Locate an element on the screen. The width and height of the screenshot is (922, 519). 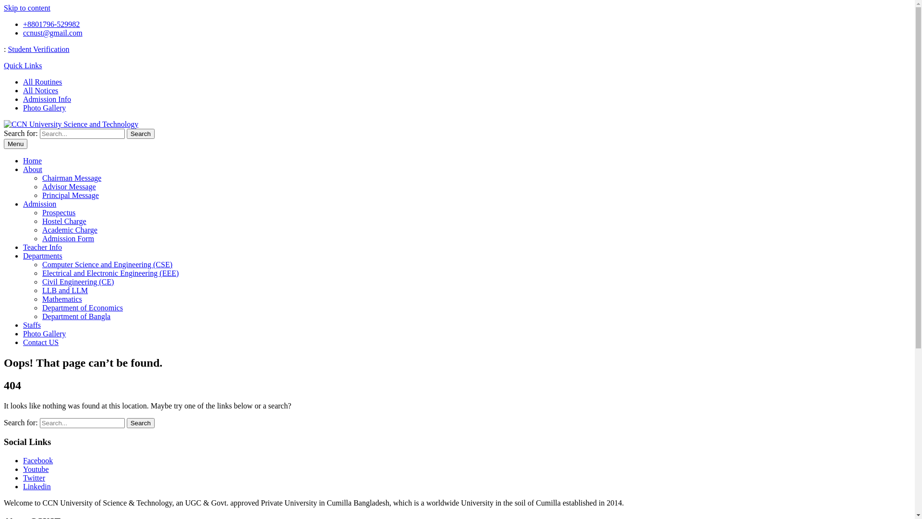
Teacher Info is located at coordinates (42, 247).